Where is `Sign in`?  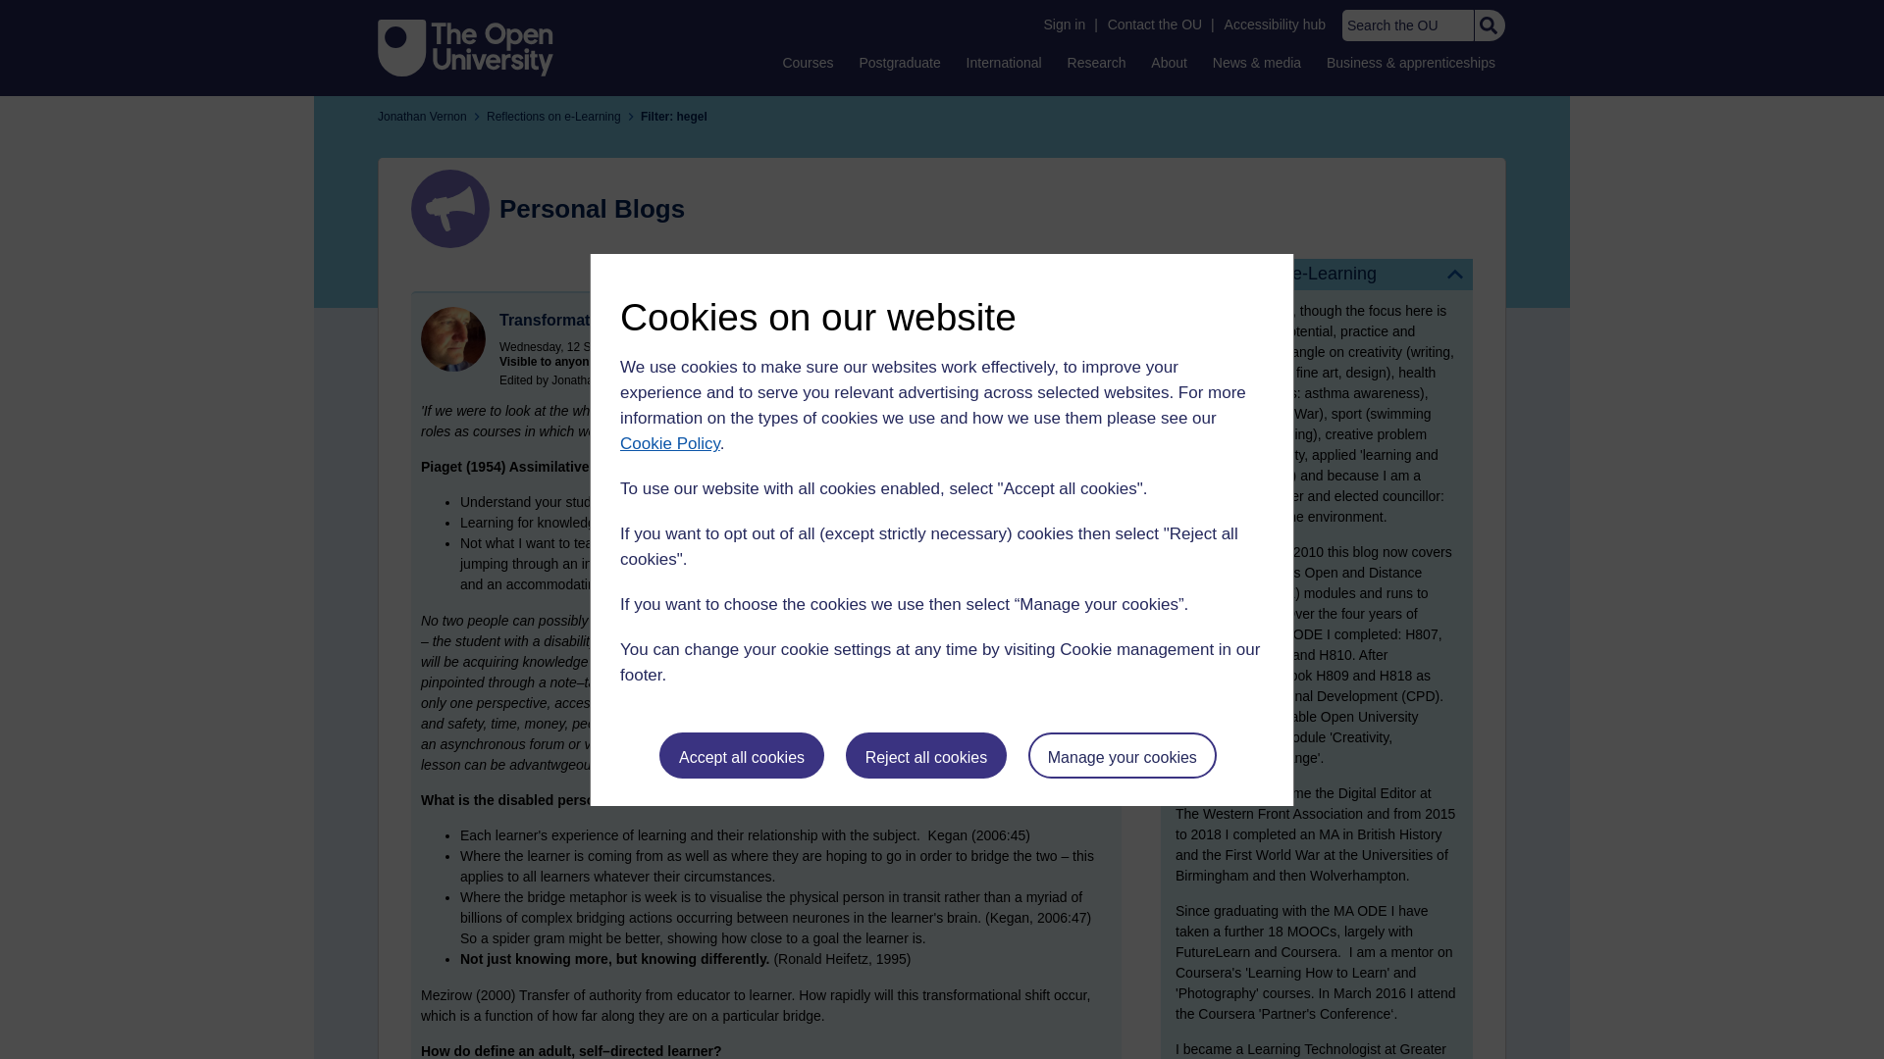
Sign in is located at coordinates (1064, 25).